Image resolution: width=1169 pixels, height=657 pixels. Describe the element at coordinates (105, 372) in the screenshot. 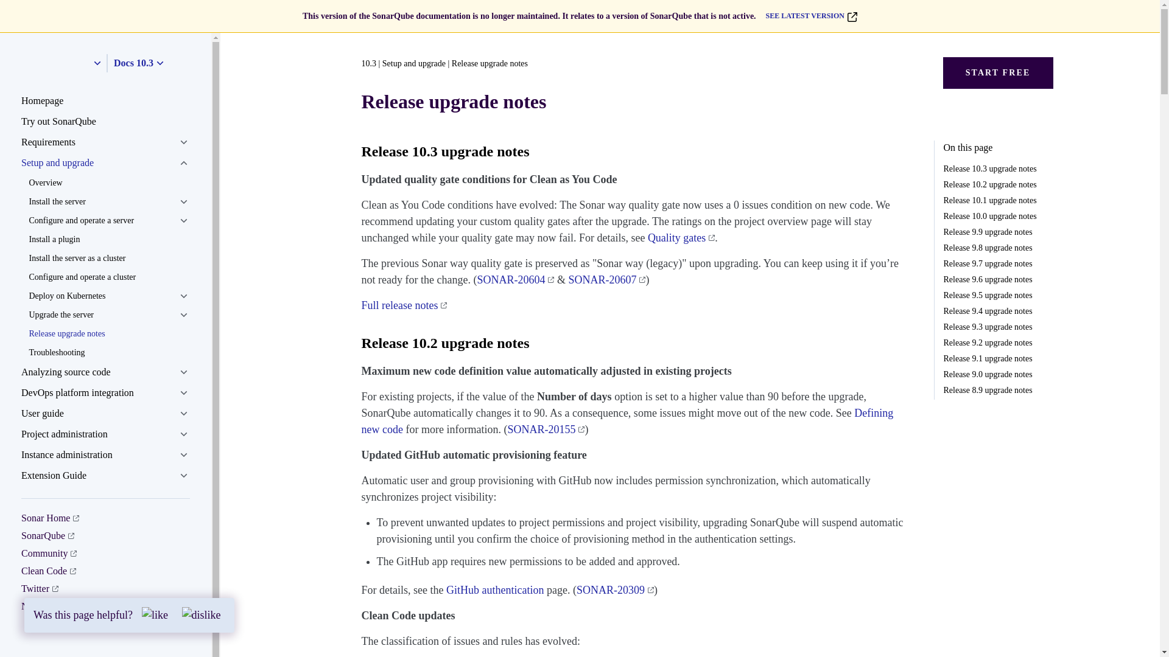

I see `Analyzing source code` at that location.